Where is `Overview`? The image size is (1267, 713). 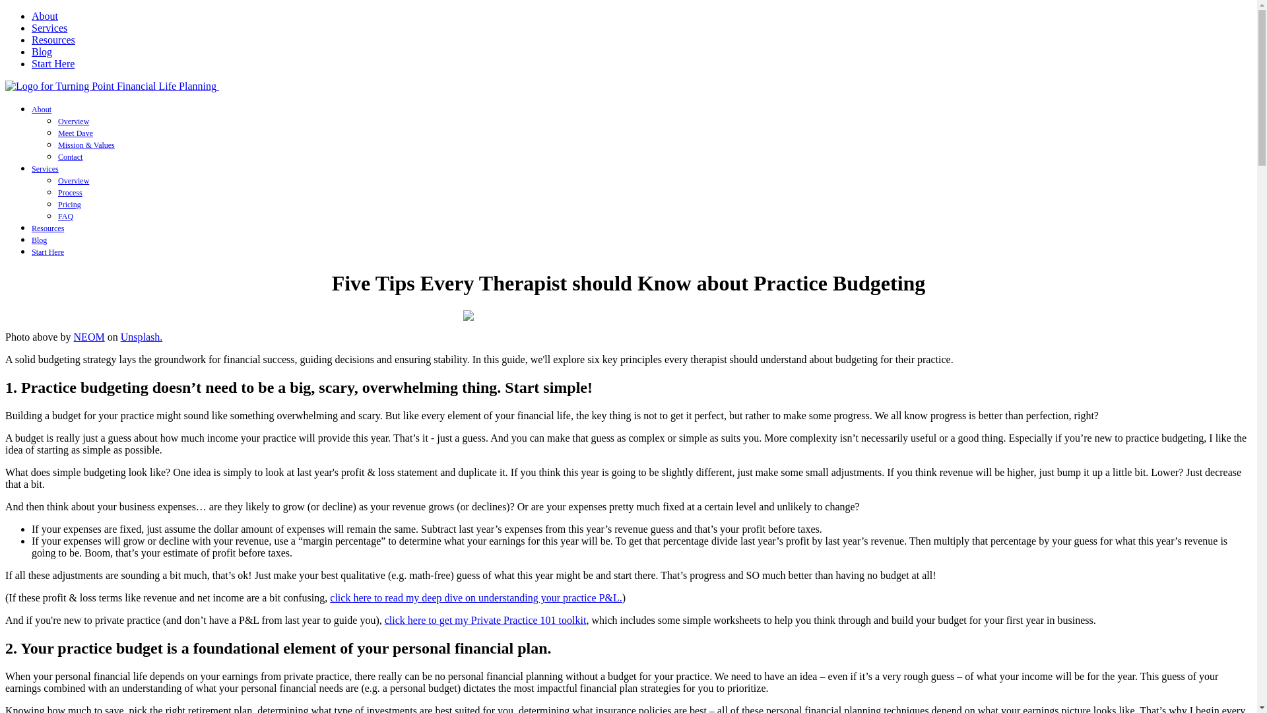
Overview is located at coordinates (73, 121).